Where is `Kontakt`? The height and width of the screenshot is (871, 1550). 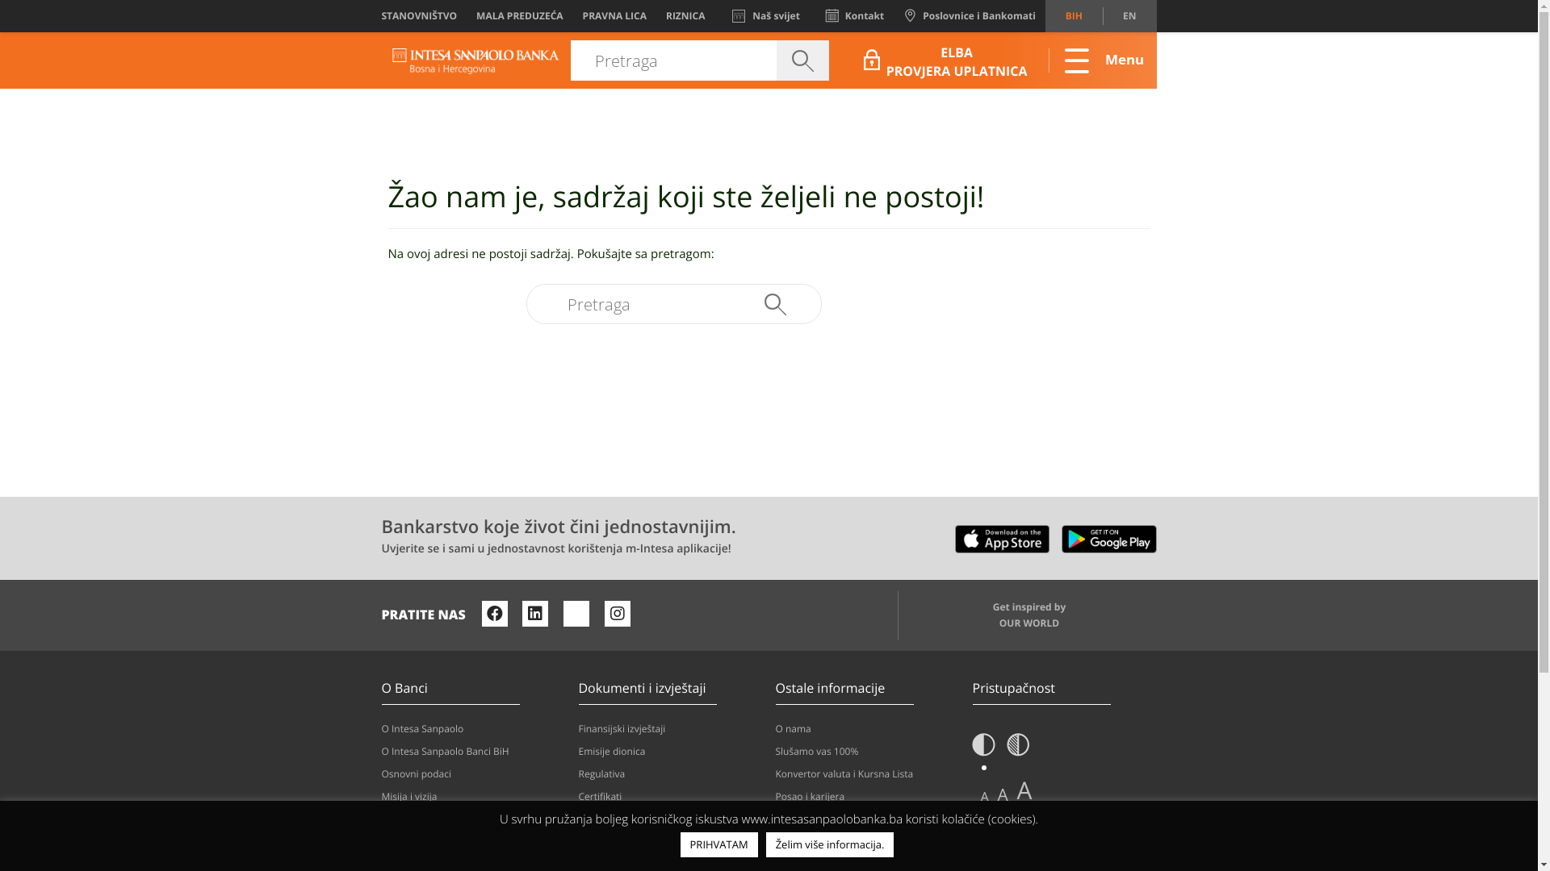 Kontakt is located at coordinates (855, 16).